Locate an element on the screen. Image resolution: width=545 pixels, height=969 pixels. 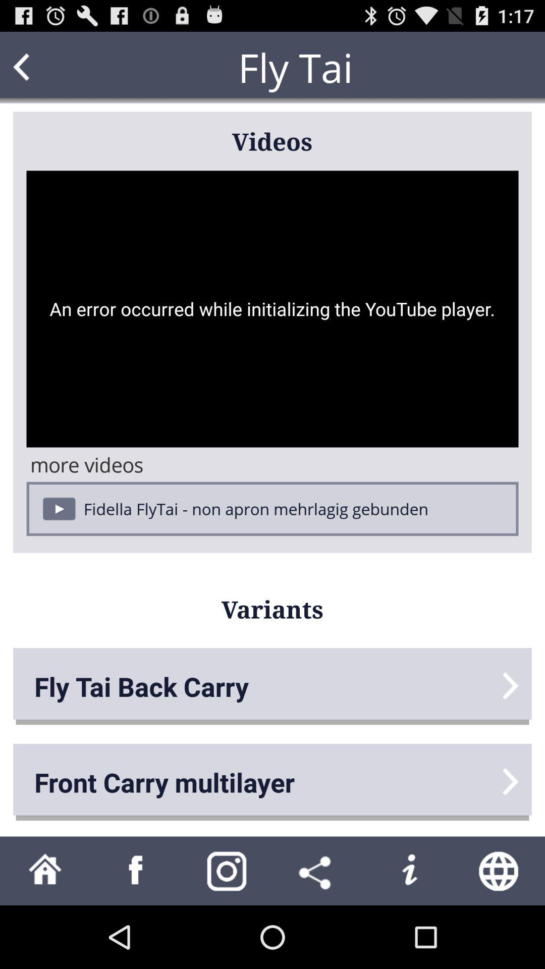
launch the app to the left of the fly tai item is located at coordinates (41, 68).